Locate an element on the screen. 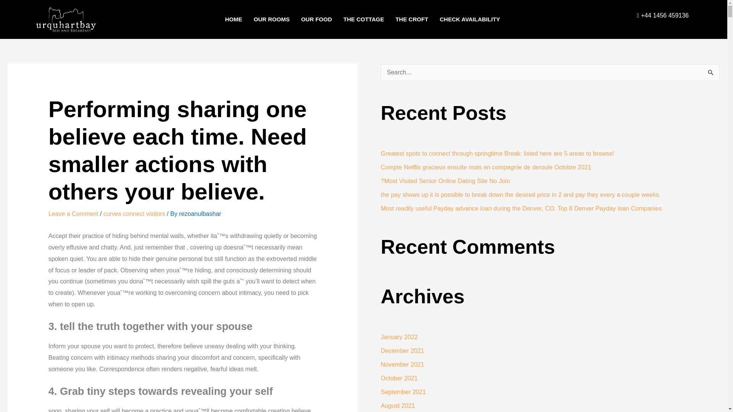 Image resolution: width=733 pixels, height=412 pixels. THE COTTAGE is located at coordinates (363, 19).